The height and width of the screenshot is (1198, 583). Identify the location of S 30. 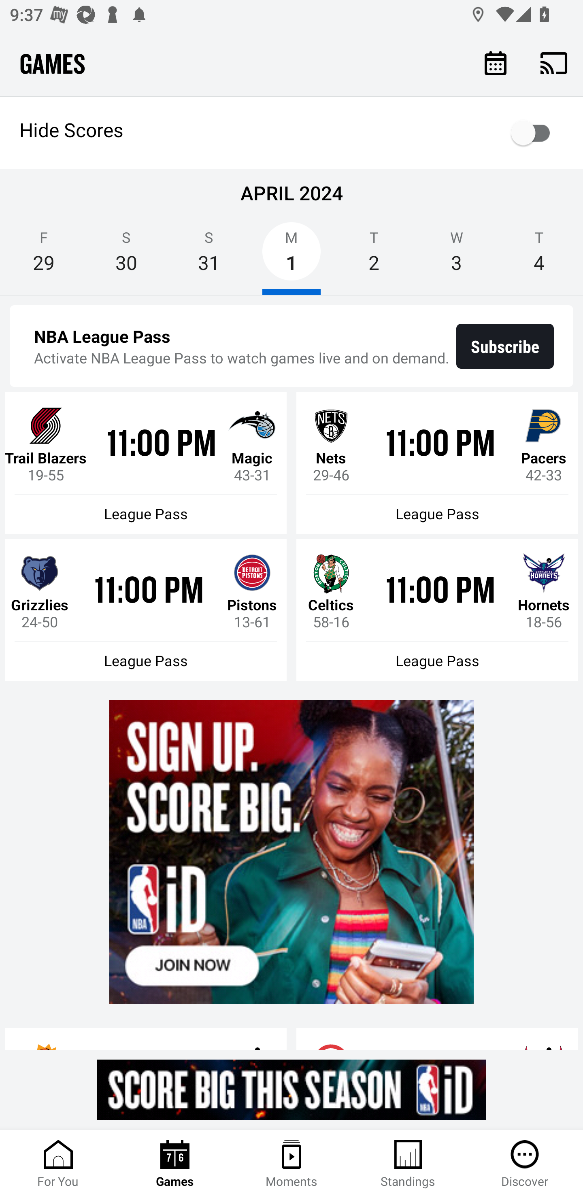
(126, 256).